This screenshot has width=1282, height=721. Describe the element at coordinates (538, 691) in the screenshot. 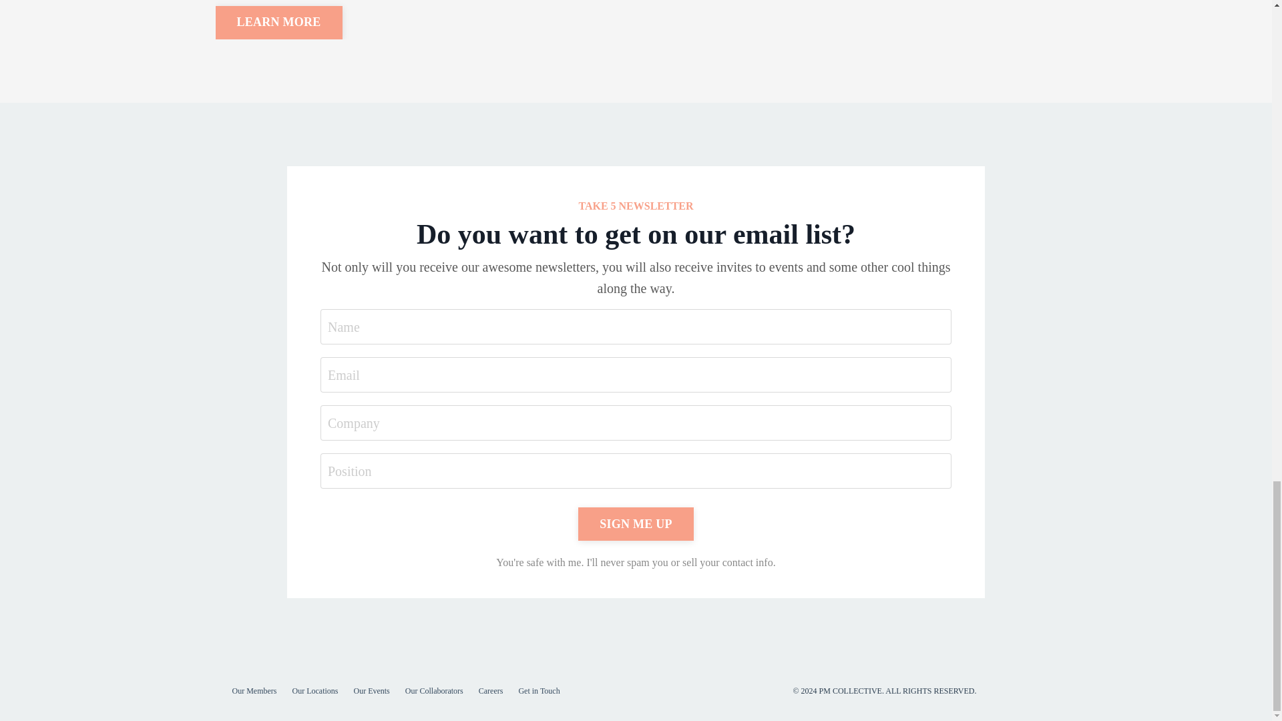

I see `Get in Touch` at that location.